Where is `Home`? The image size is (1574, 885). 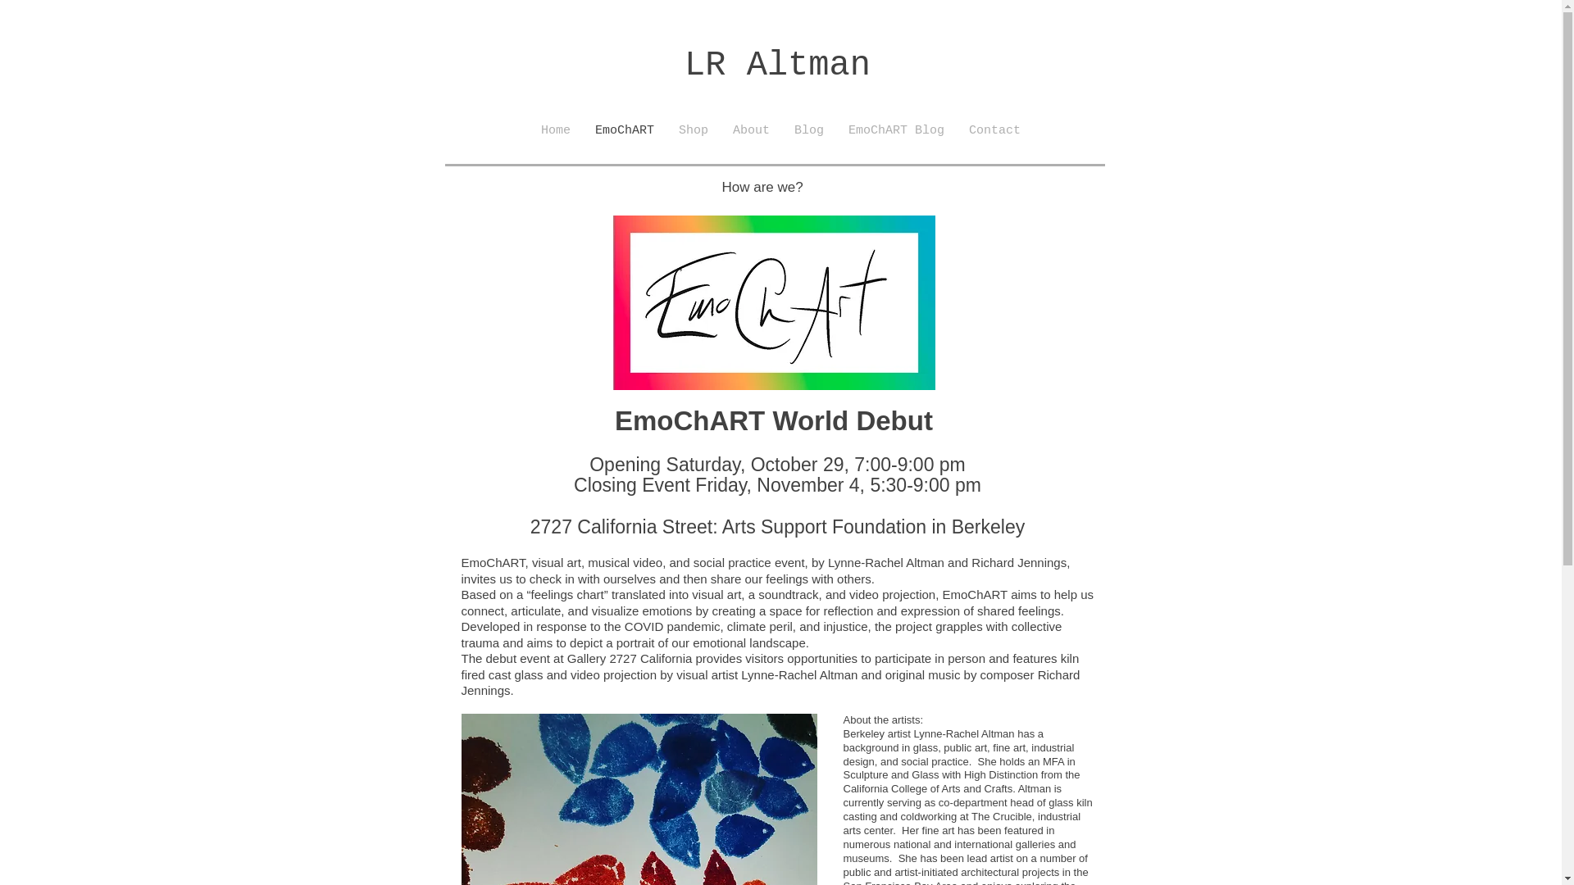
Home is located at coordinates (556, 130).